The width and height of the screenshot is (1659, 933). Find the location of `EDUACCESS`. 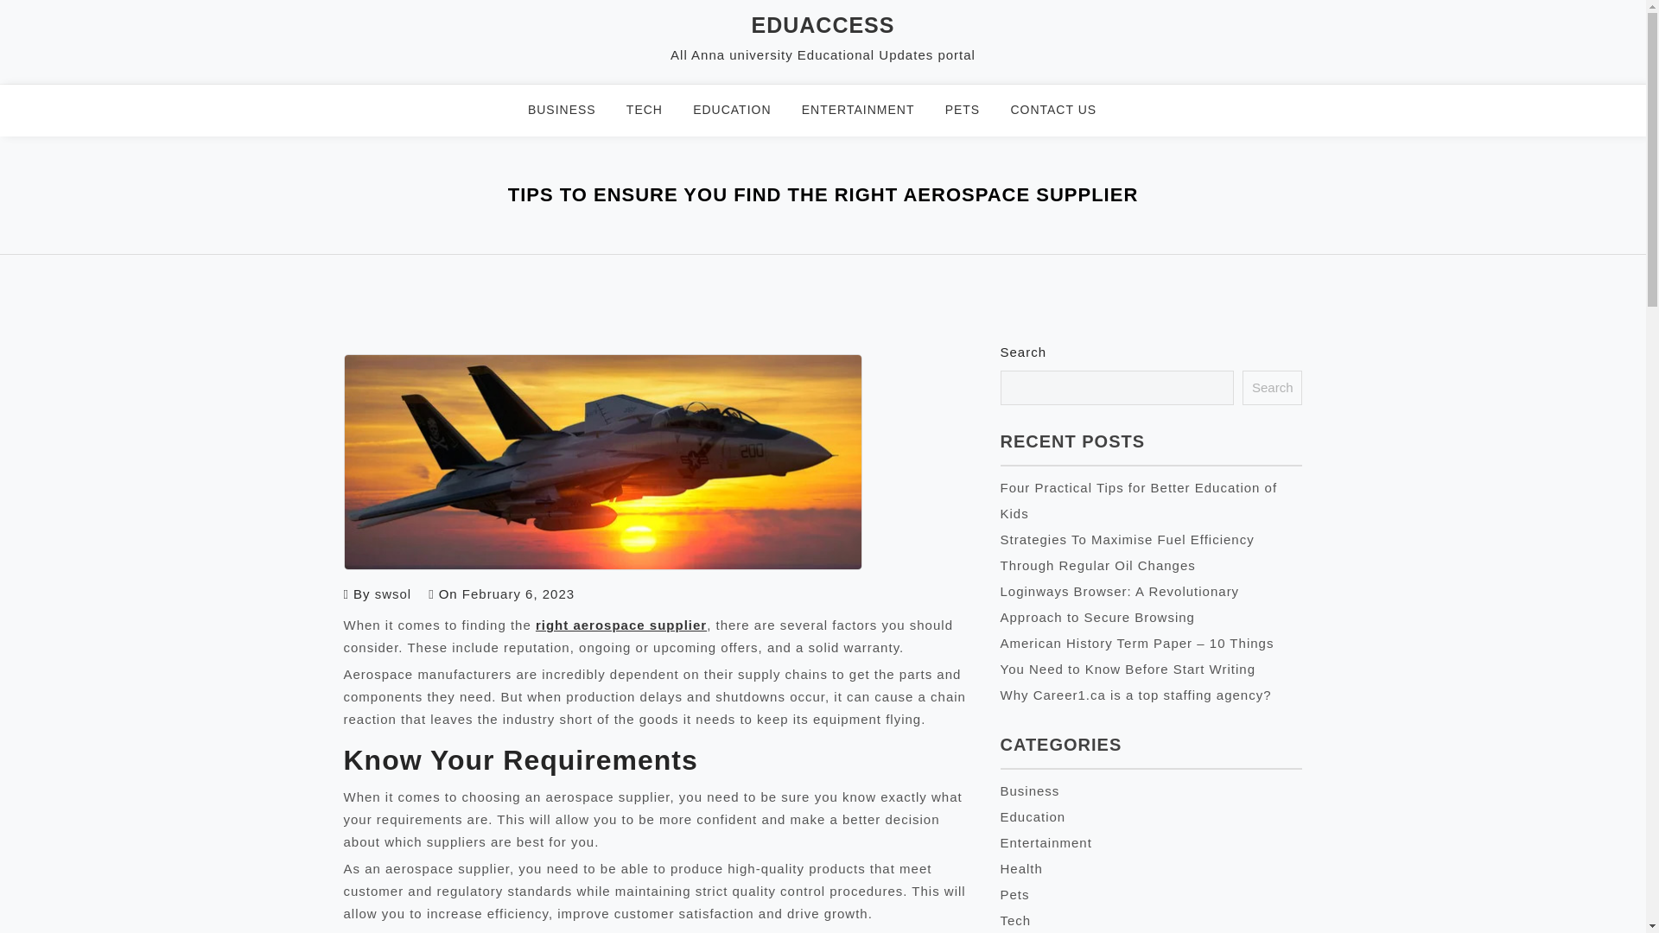

EDUACCESS is located at coordinates (823, 25).